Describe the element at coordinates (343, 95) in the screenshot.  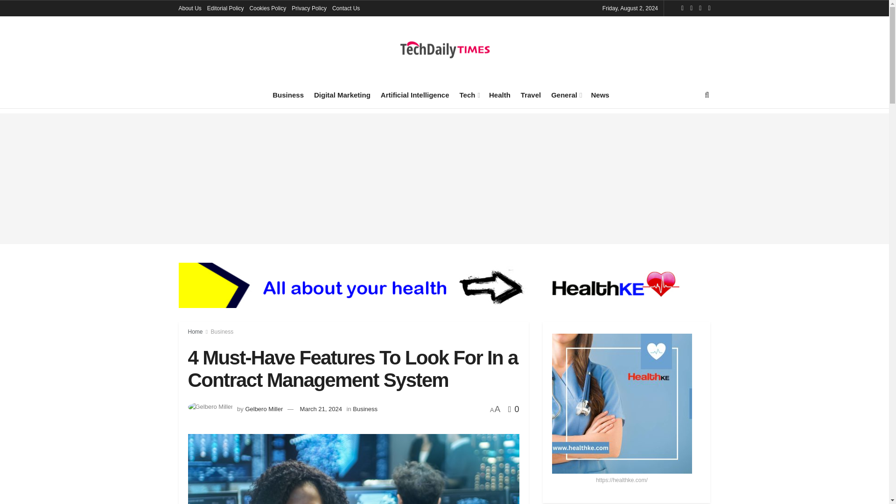
I see `Digital Marketing` at that location.